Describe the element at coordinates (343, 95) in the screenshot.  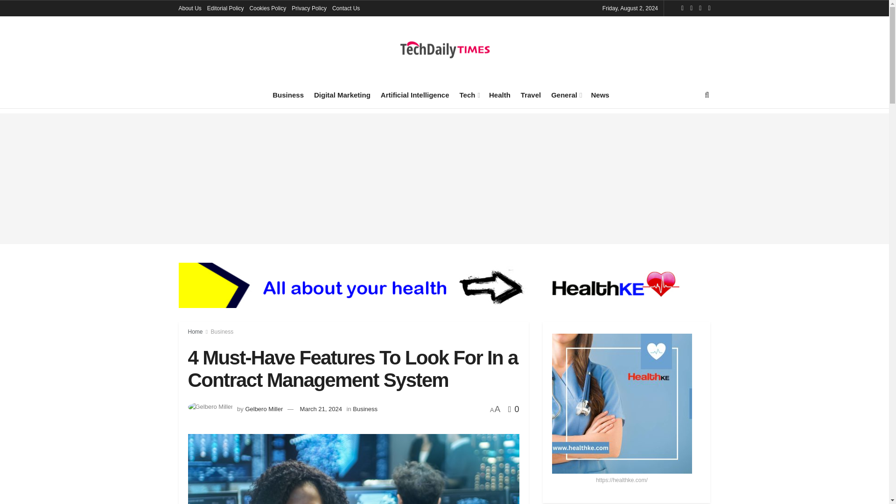
I see `Digital Marketing` at that location.